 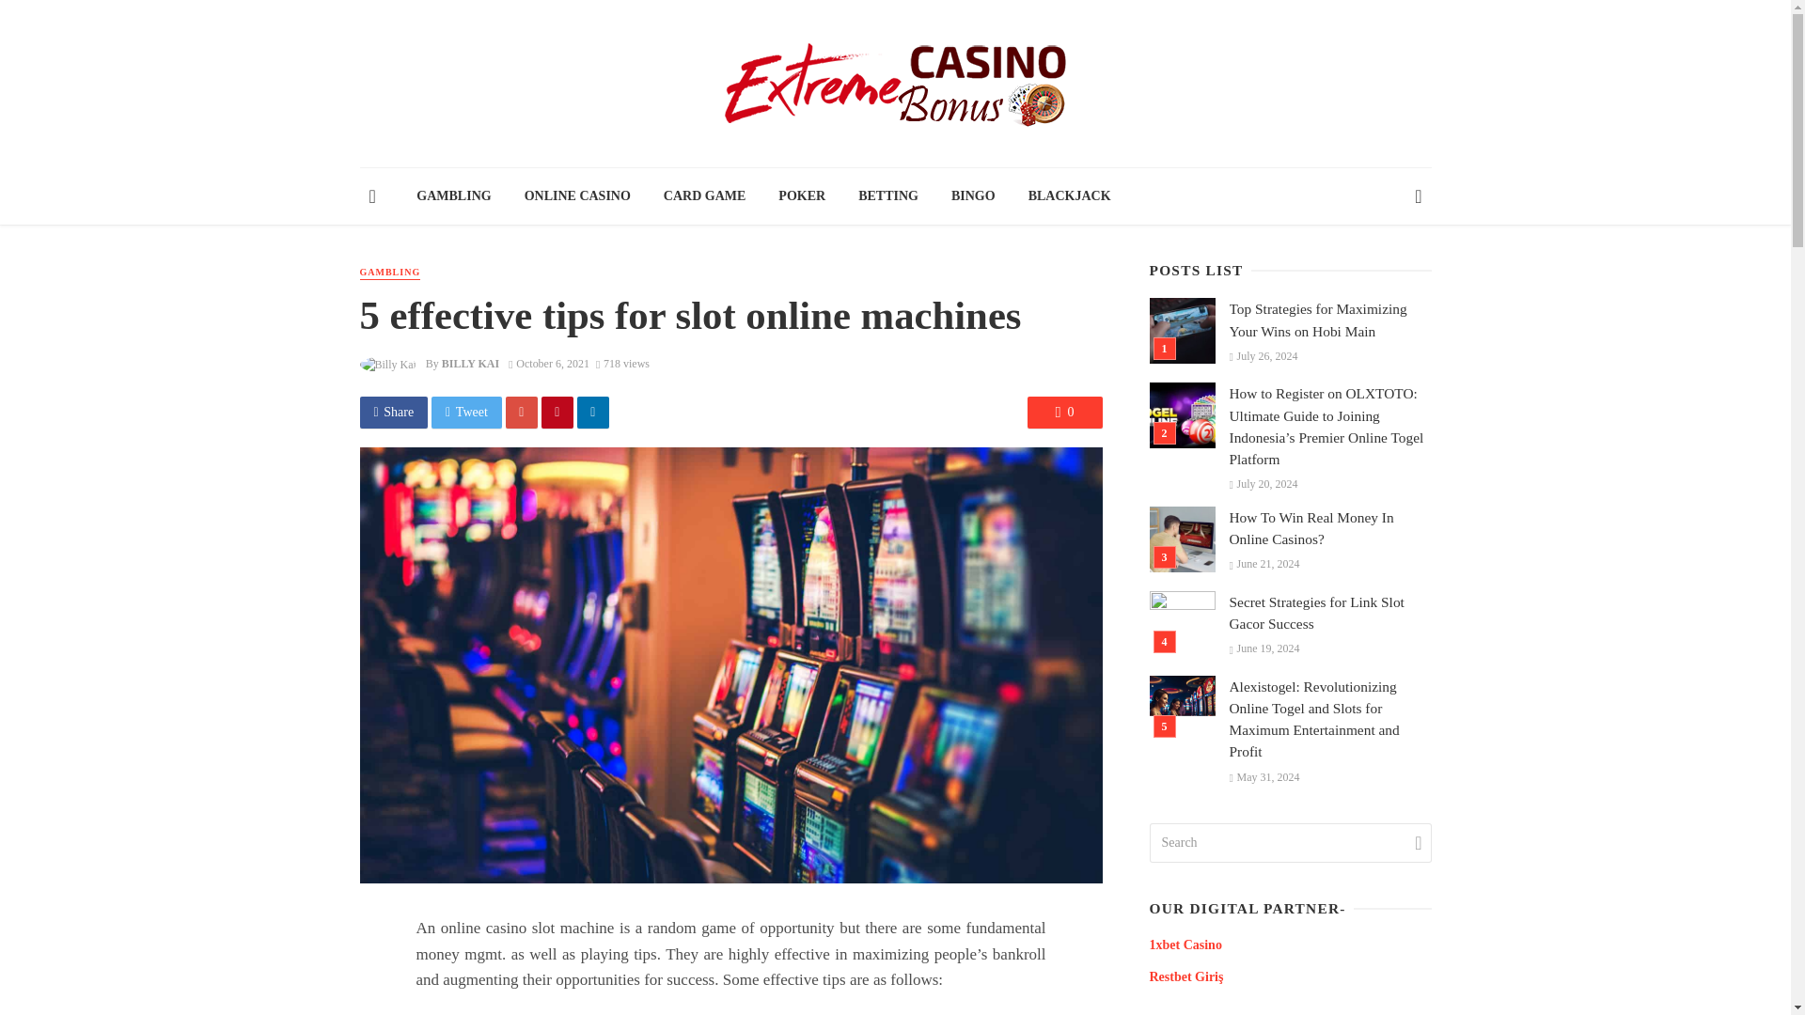 What do you see at coordinates (549, 364) in the screenshot?
I see `October 6, 2021 at 11:08 am` at bounding box center [549, 364].